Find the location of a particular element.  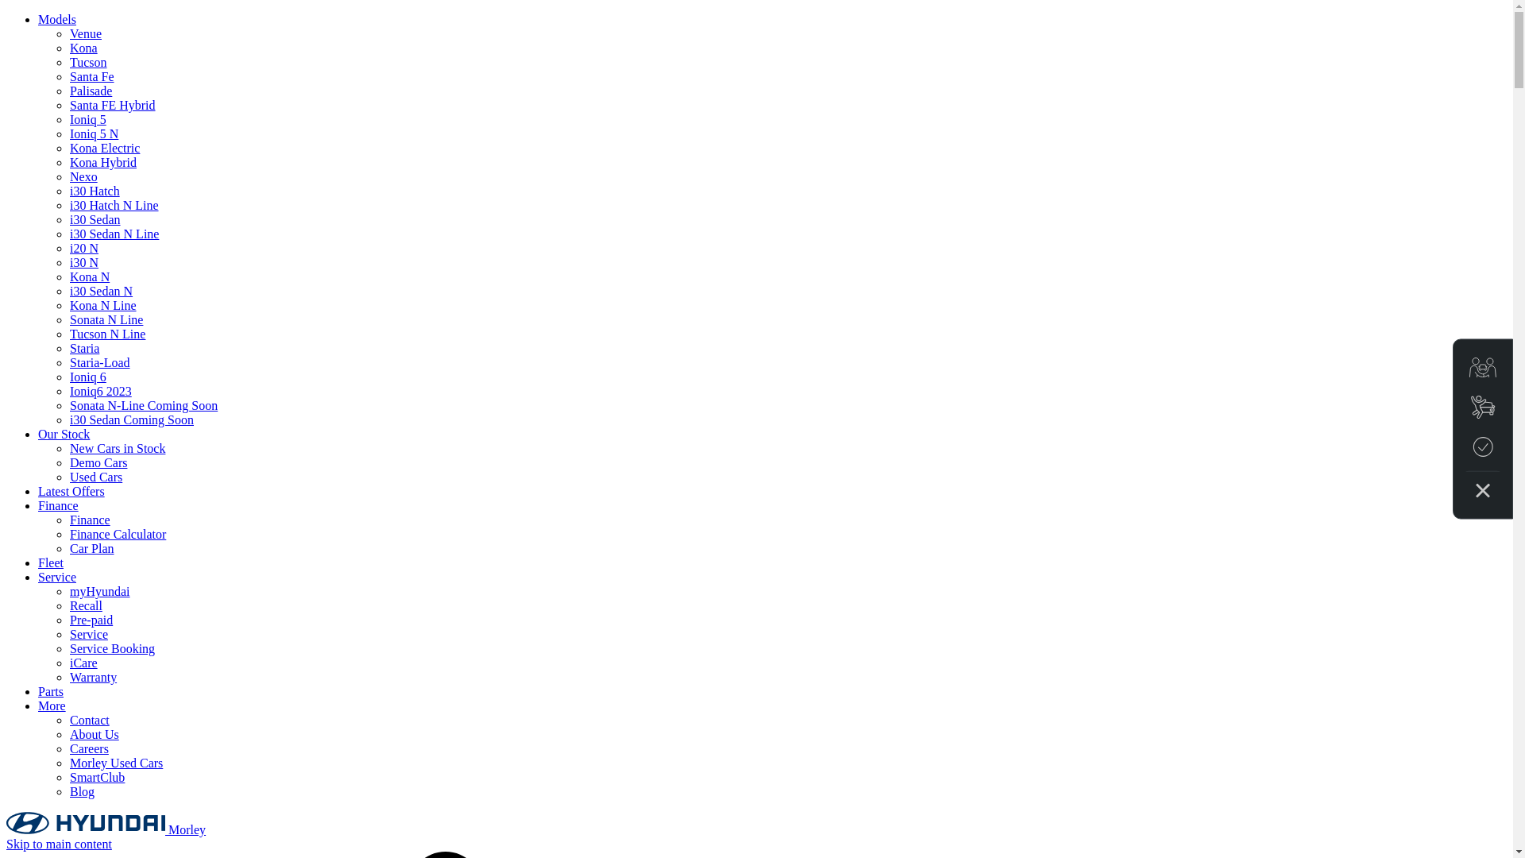

Fleet is located at coordinates (51, 562).